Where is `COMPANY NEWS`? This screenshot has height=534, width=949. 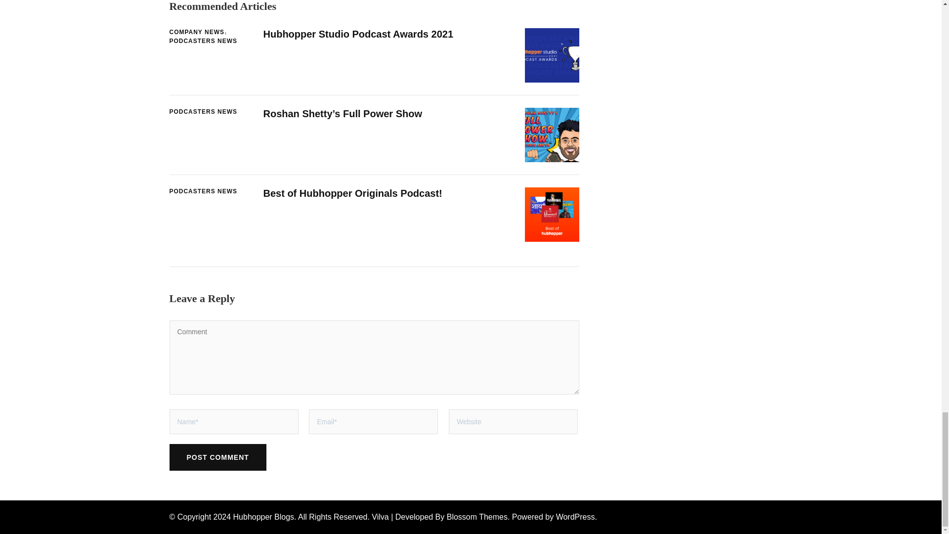
COMPANY NEWS is located at coordinates (199, 33).